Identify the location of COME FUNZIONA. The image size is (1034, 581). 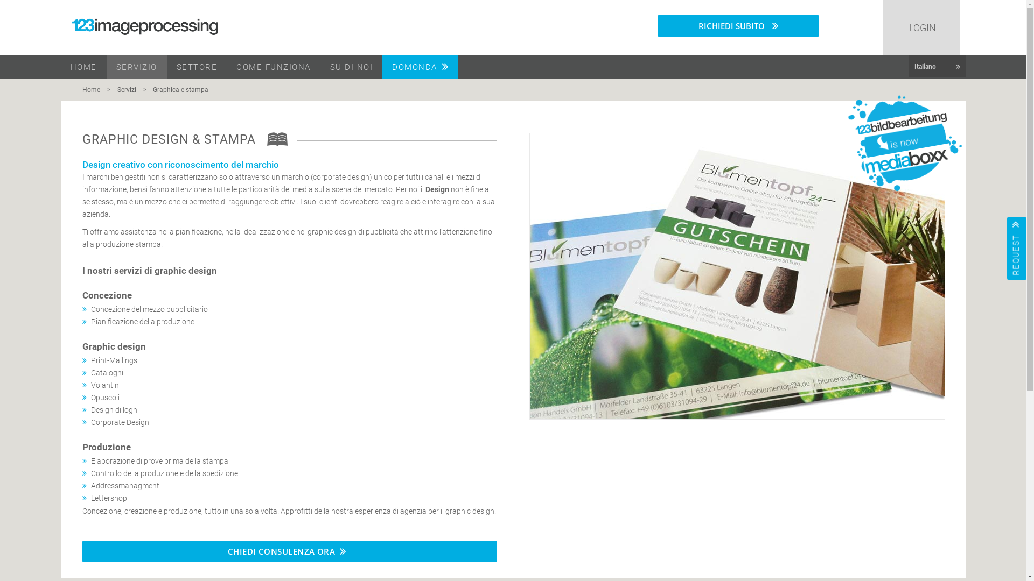
(274, 67).